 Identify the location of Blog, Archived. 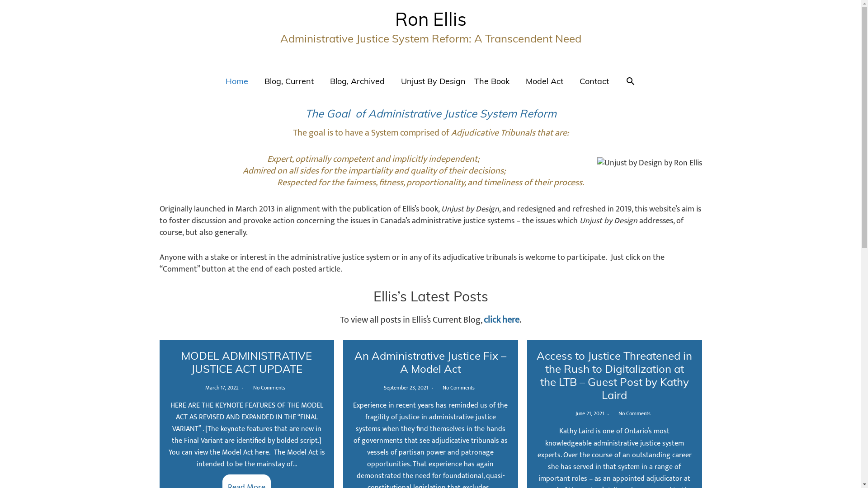
(357, 81).